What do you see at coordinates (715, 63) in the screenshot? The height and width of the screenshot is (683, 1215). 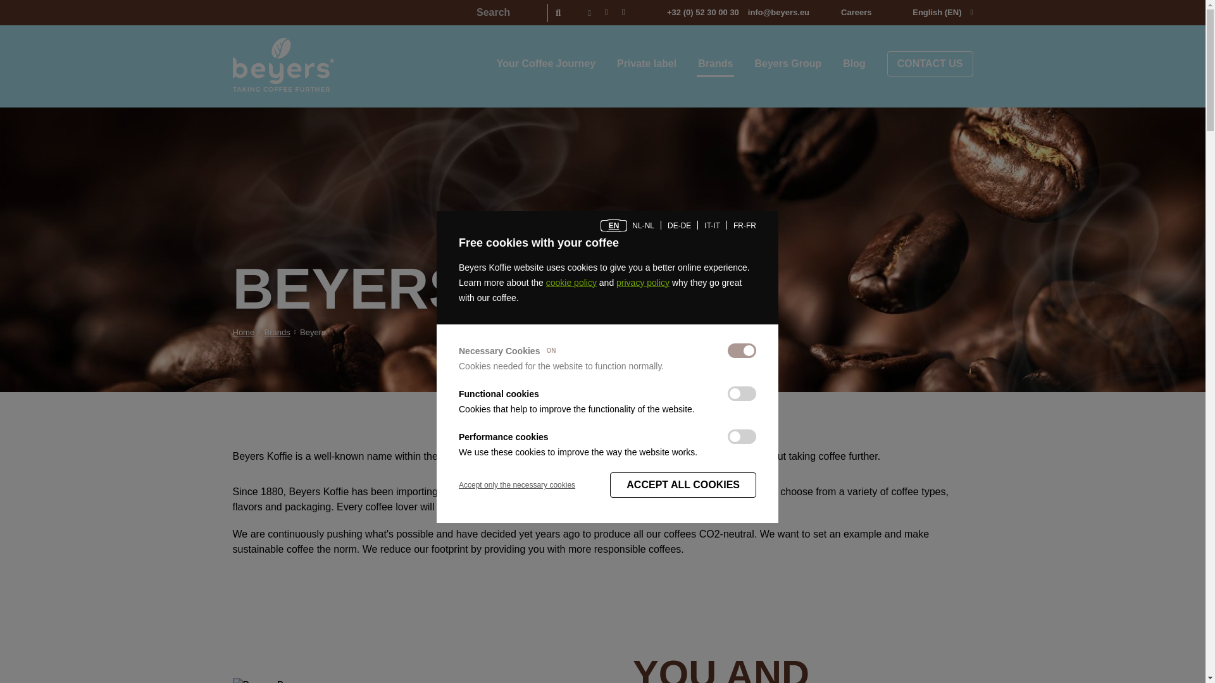 I see `Brands` at bounding box center [715, 63].